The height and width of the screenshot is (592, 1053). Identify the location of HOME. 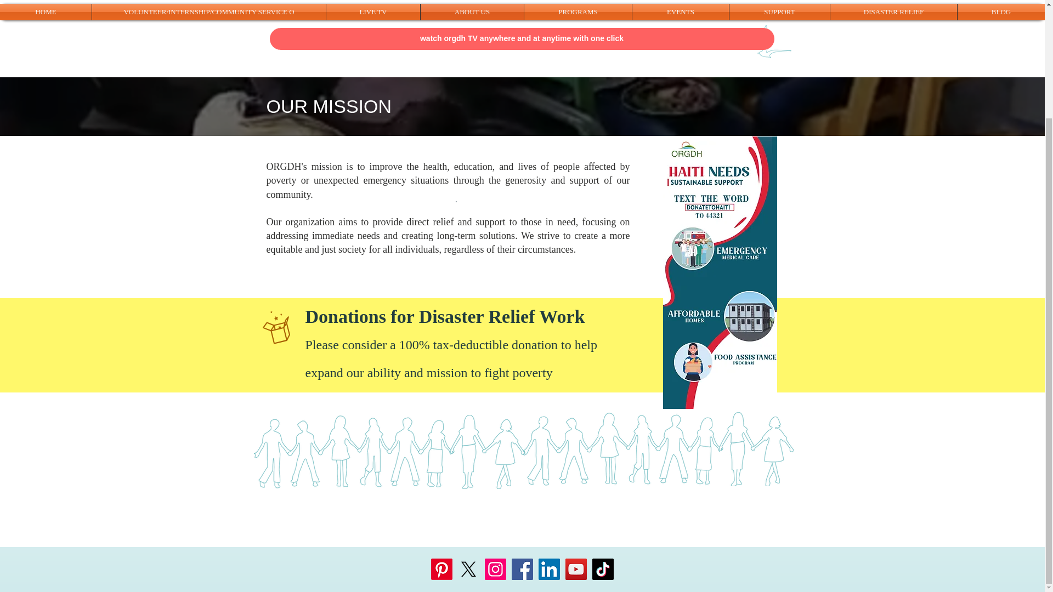
(46, 12).